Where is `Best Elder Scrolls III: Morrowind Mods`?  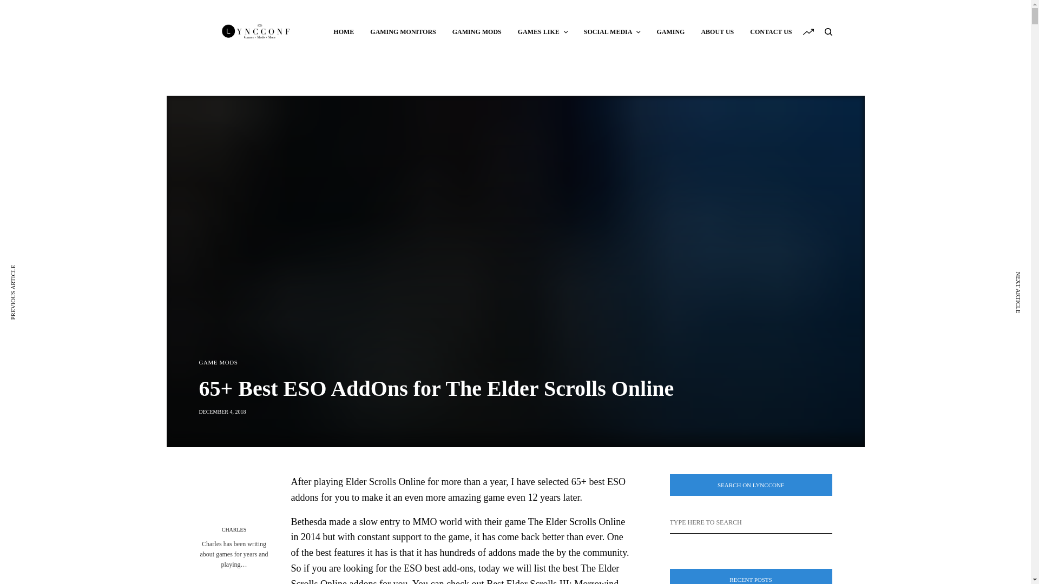
Best Elder Scrolls III: Morrowind Mods is located at coordinates (455, 581).